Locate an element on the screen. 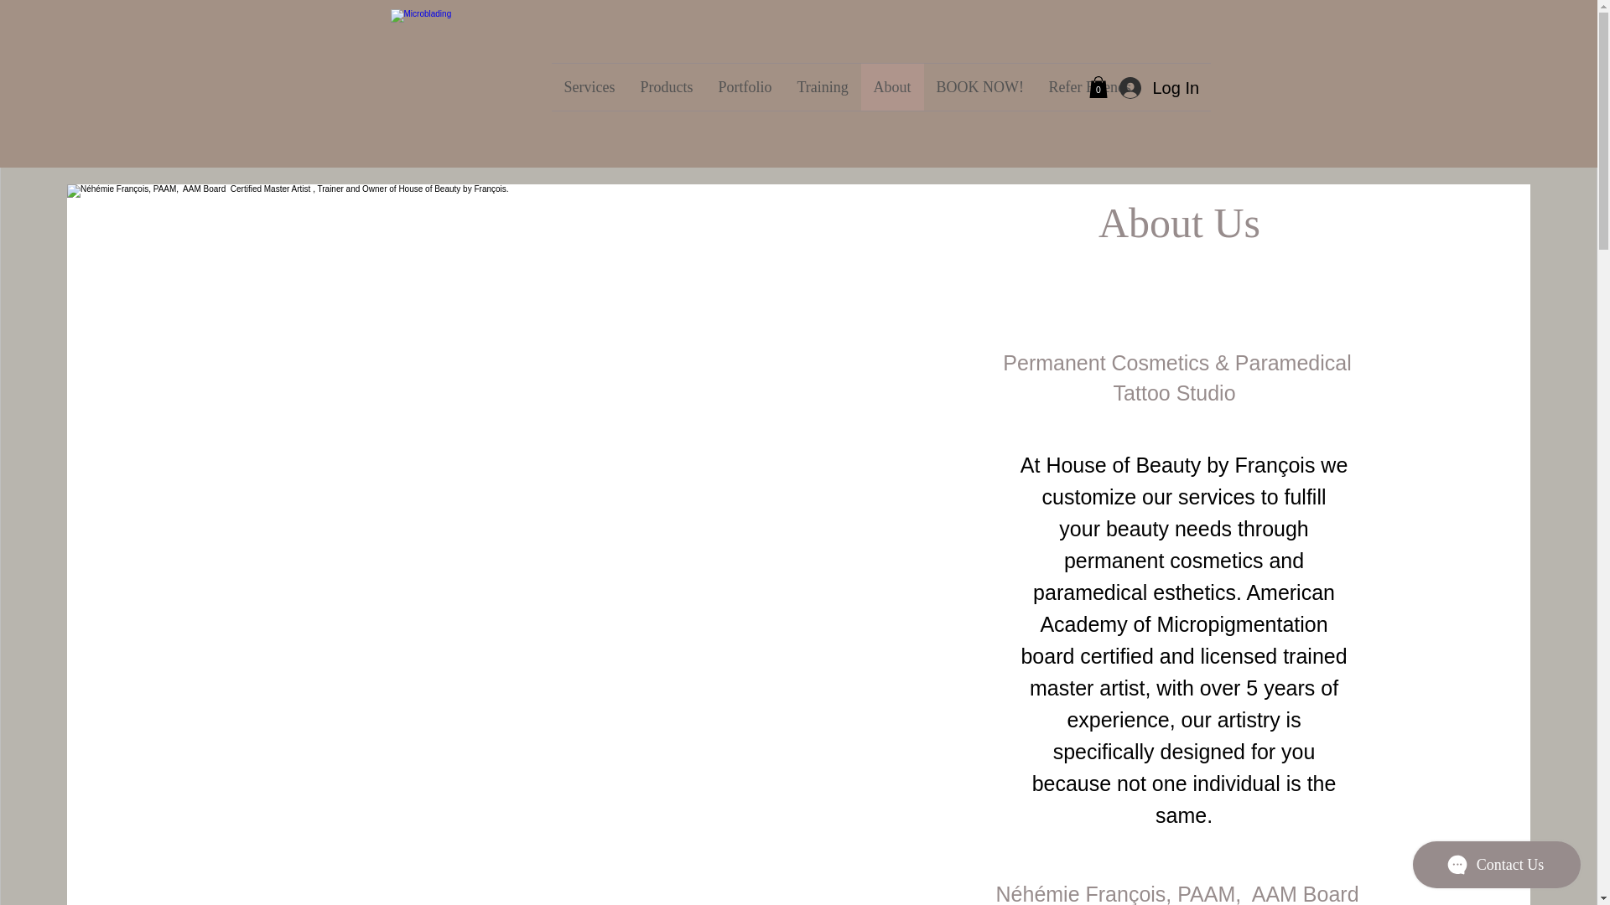 The image size is (1610, 905). 0 is located at coordinates (1097, 87).